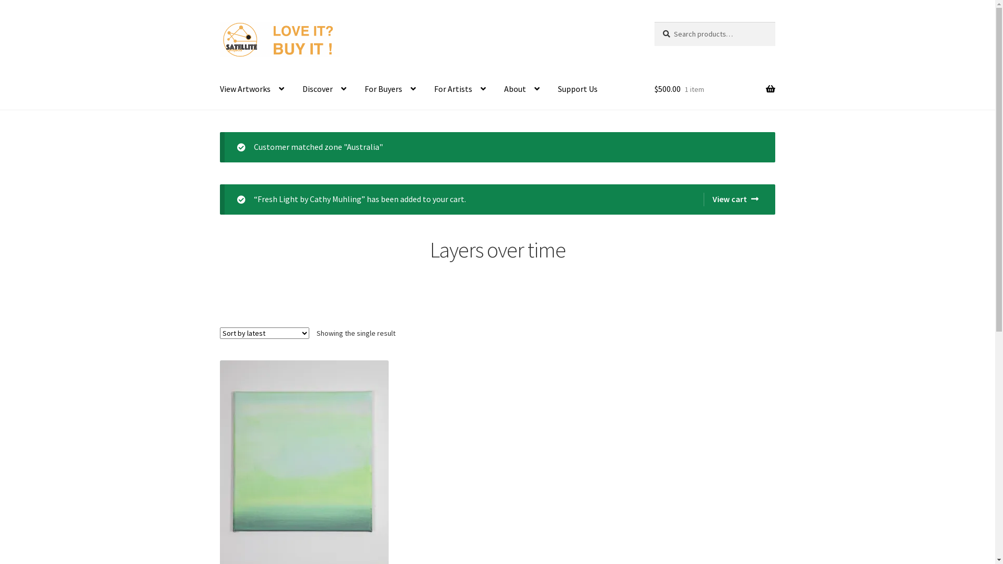  What do you see at coordinates (578, 90) in the screenshot?
I see `Support Us` at bounding box center [578, 90].